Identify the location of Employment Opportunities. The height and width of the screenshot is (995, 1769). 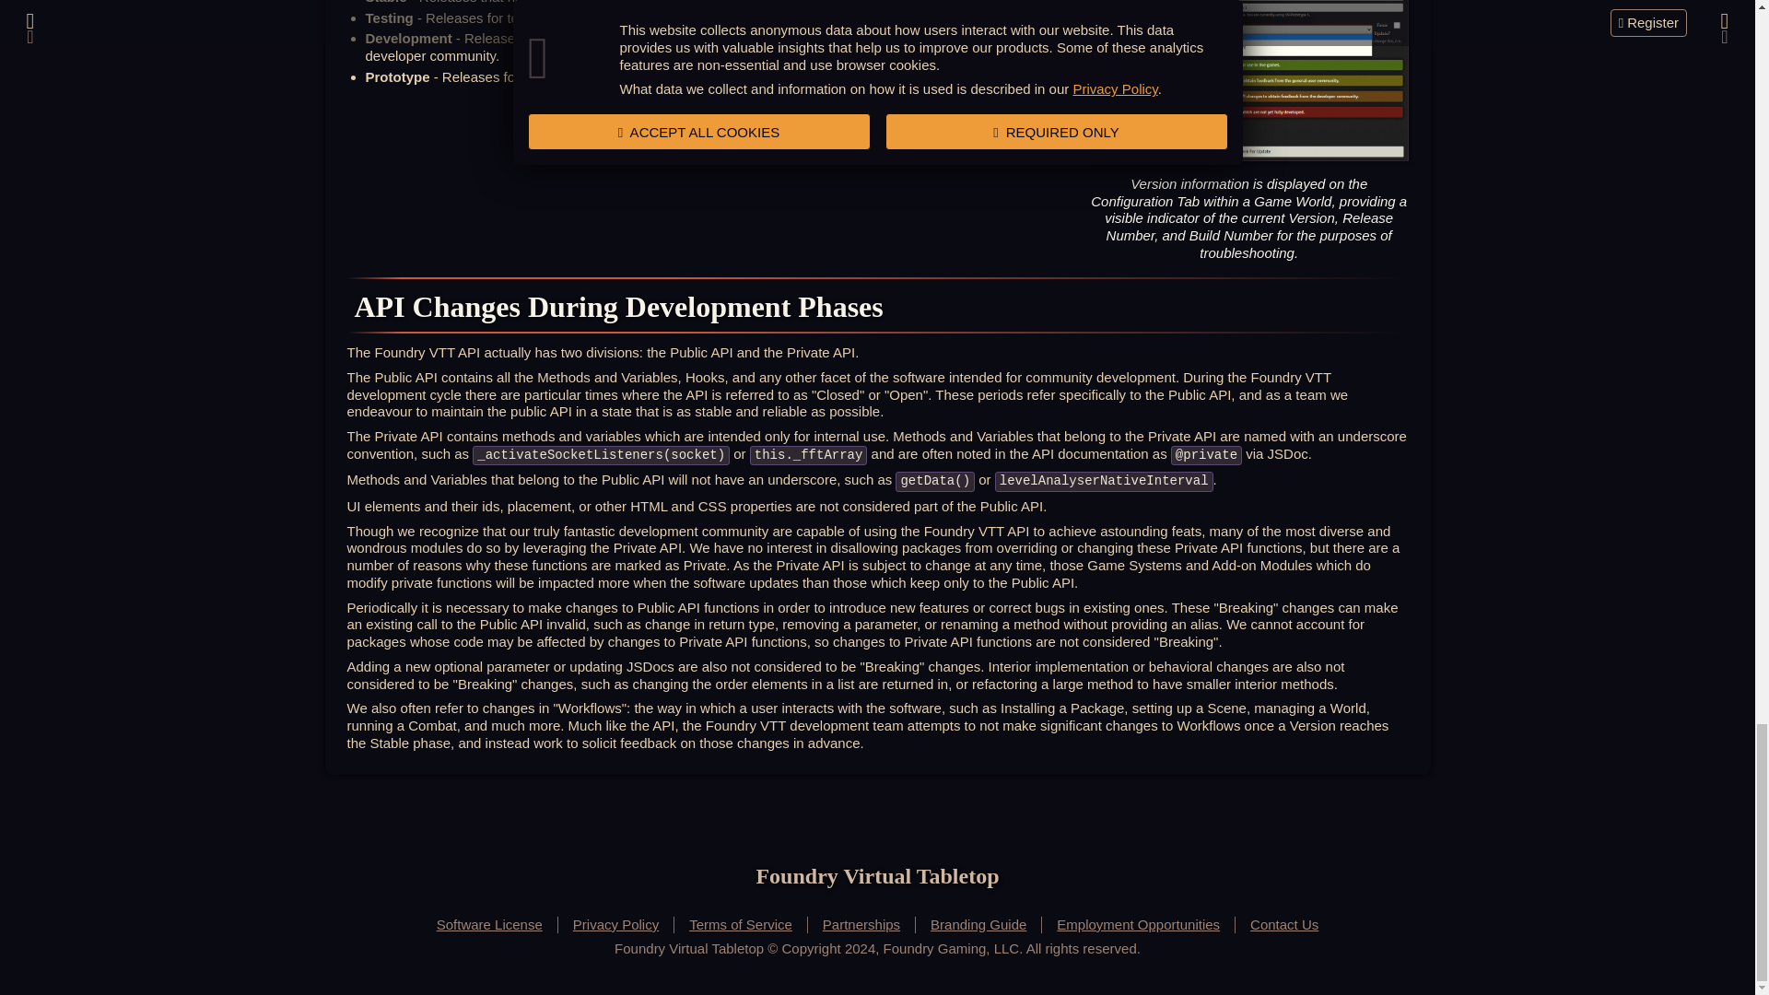
(1138, 925).